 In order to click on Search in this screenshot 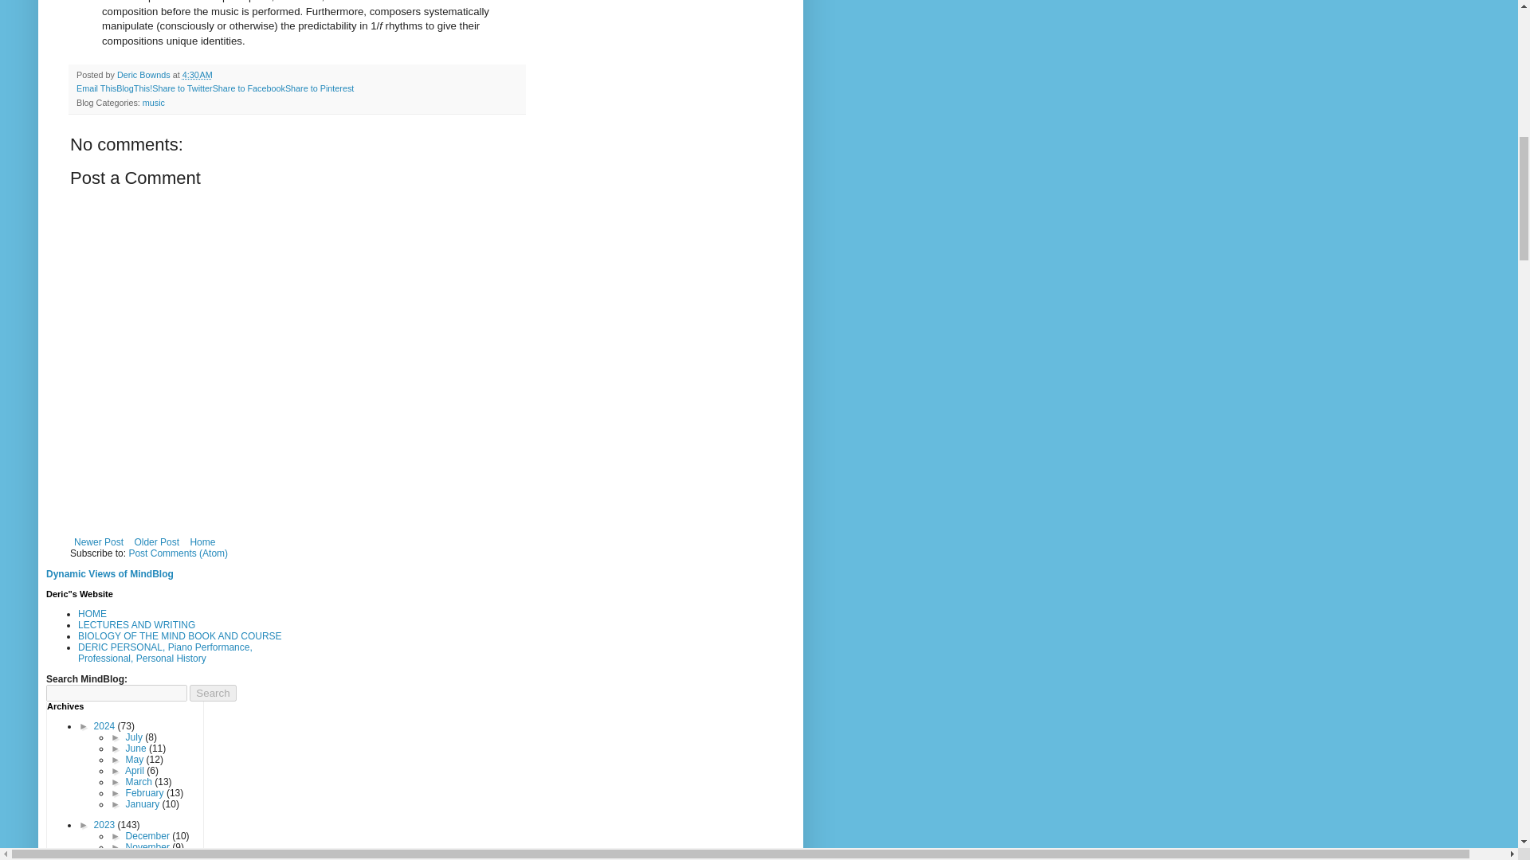, I will do `click(212, 693)`.